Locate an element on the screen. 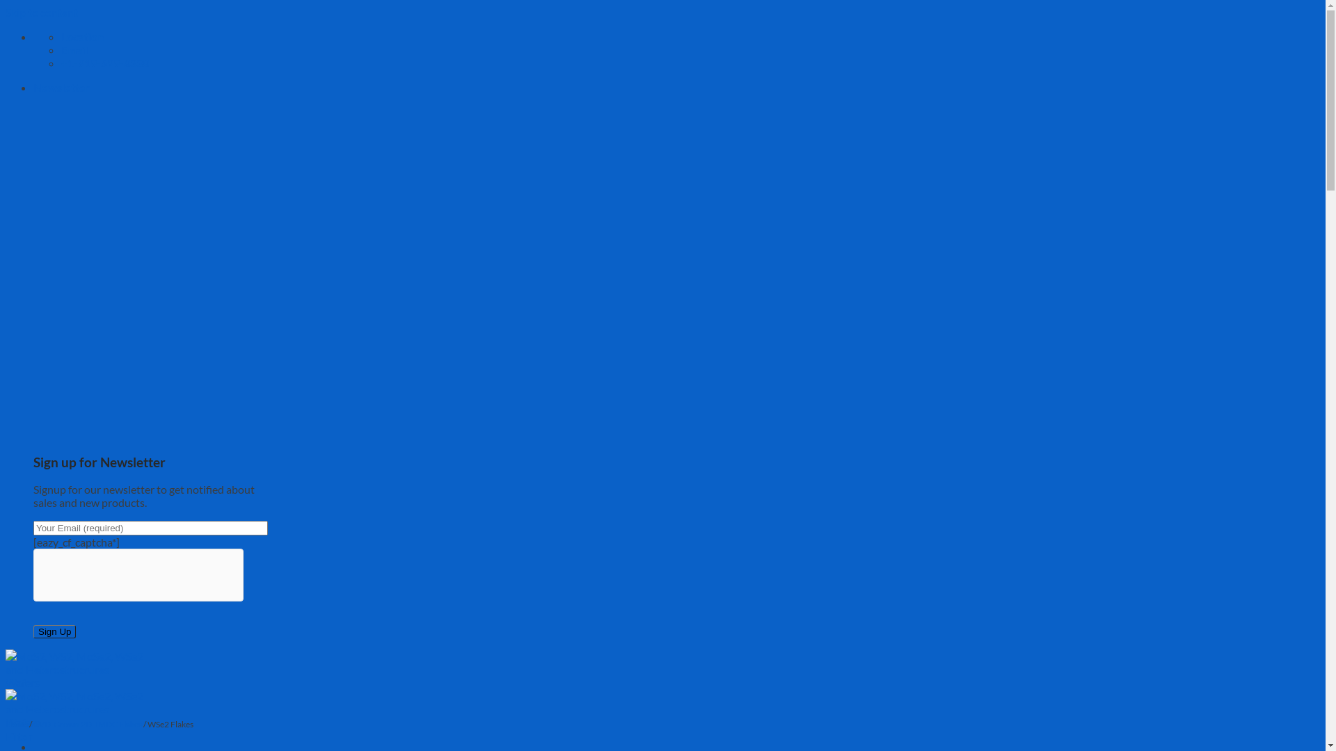 The height and width of the screenshot is (751, 1336). CVD-Grown 2D TMDC Flakes is located at coordinates (88, 725).